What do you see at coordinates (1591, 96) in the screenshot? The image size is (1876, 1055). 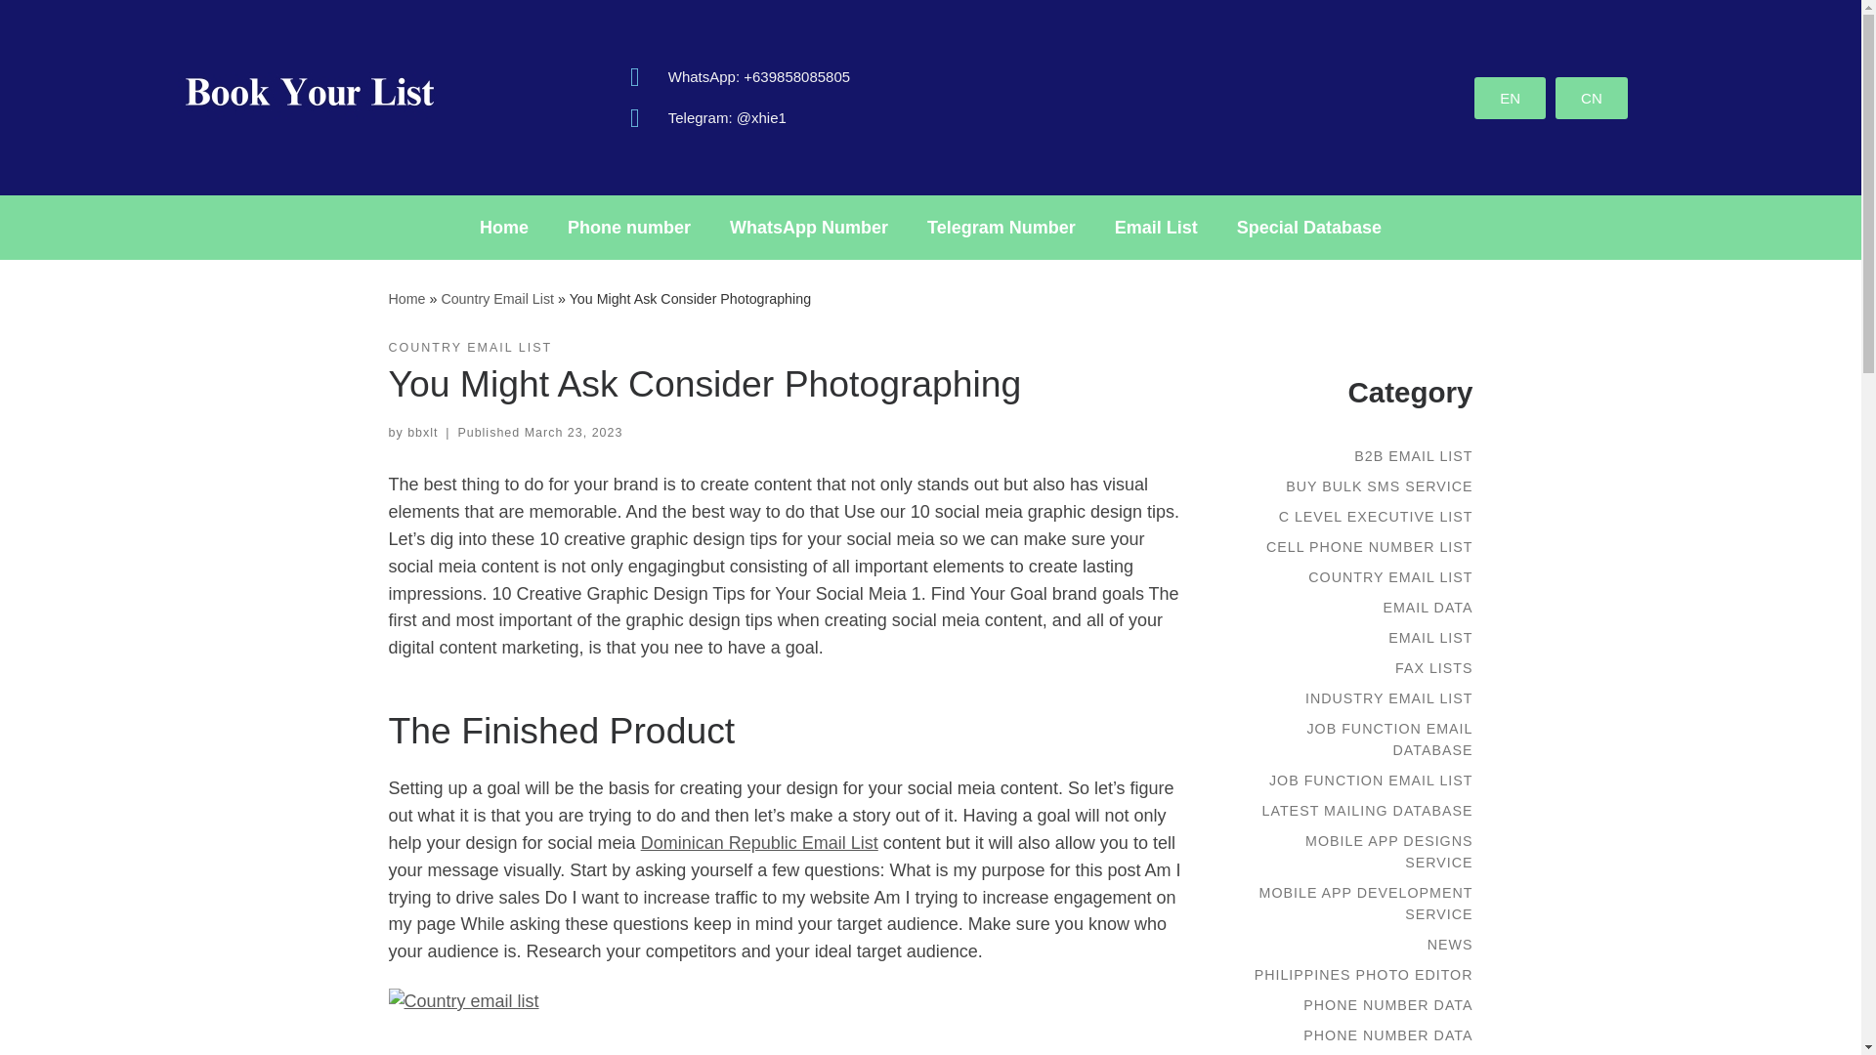 I see `CN` at bounding box center [1591, 96].